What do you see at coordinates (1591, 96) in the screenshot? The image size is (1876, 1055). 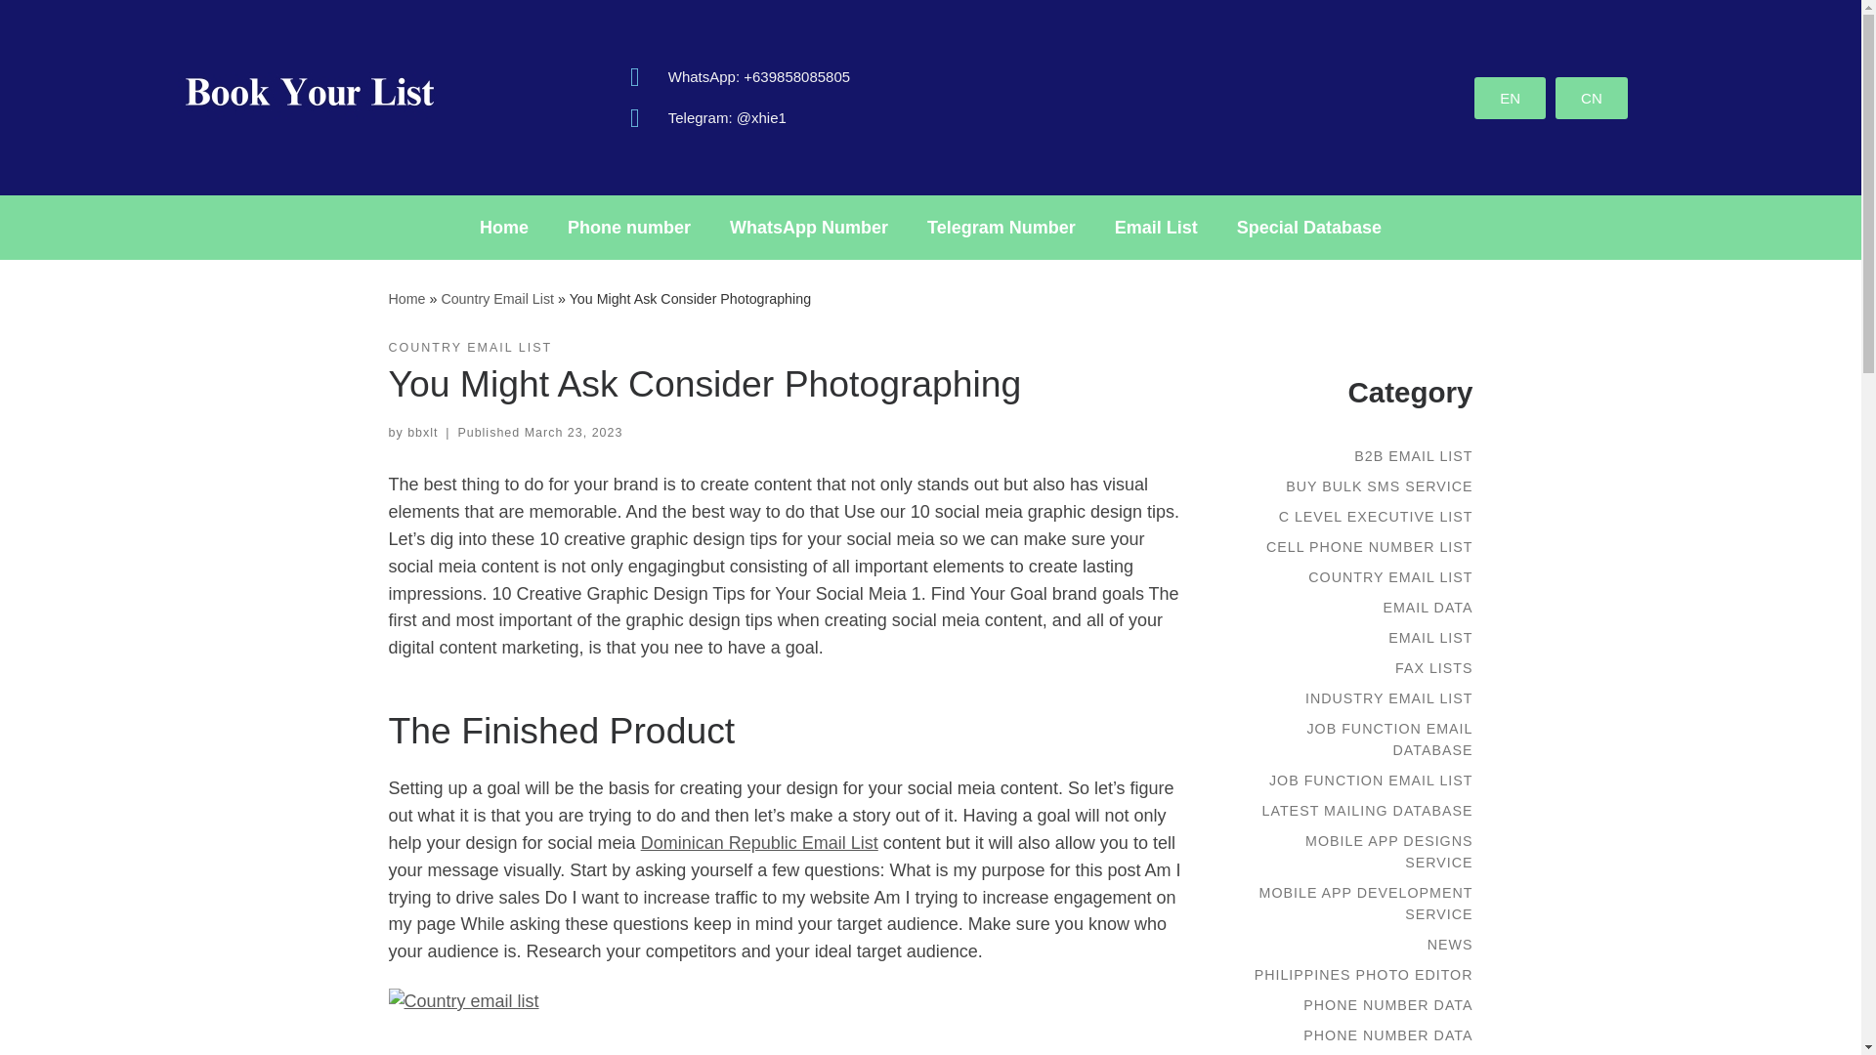 I see `CN` at bounding box center [1591, 96].